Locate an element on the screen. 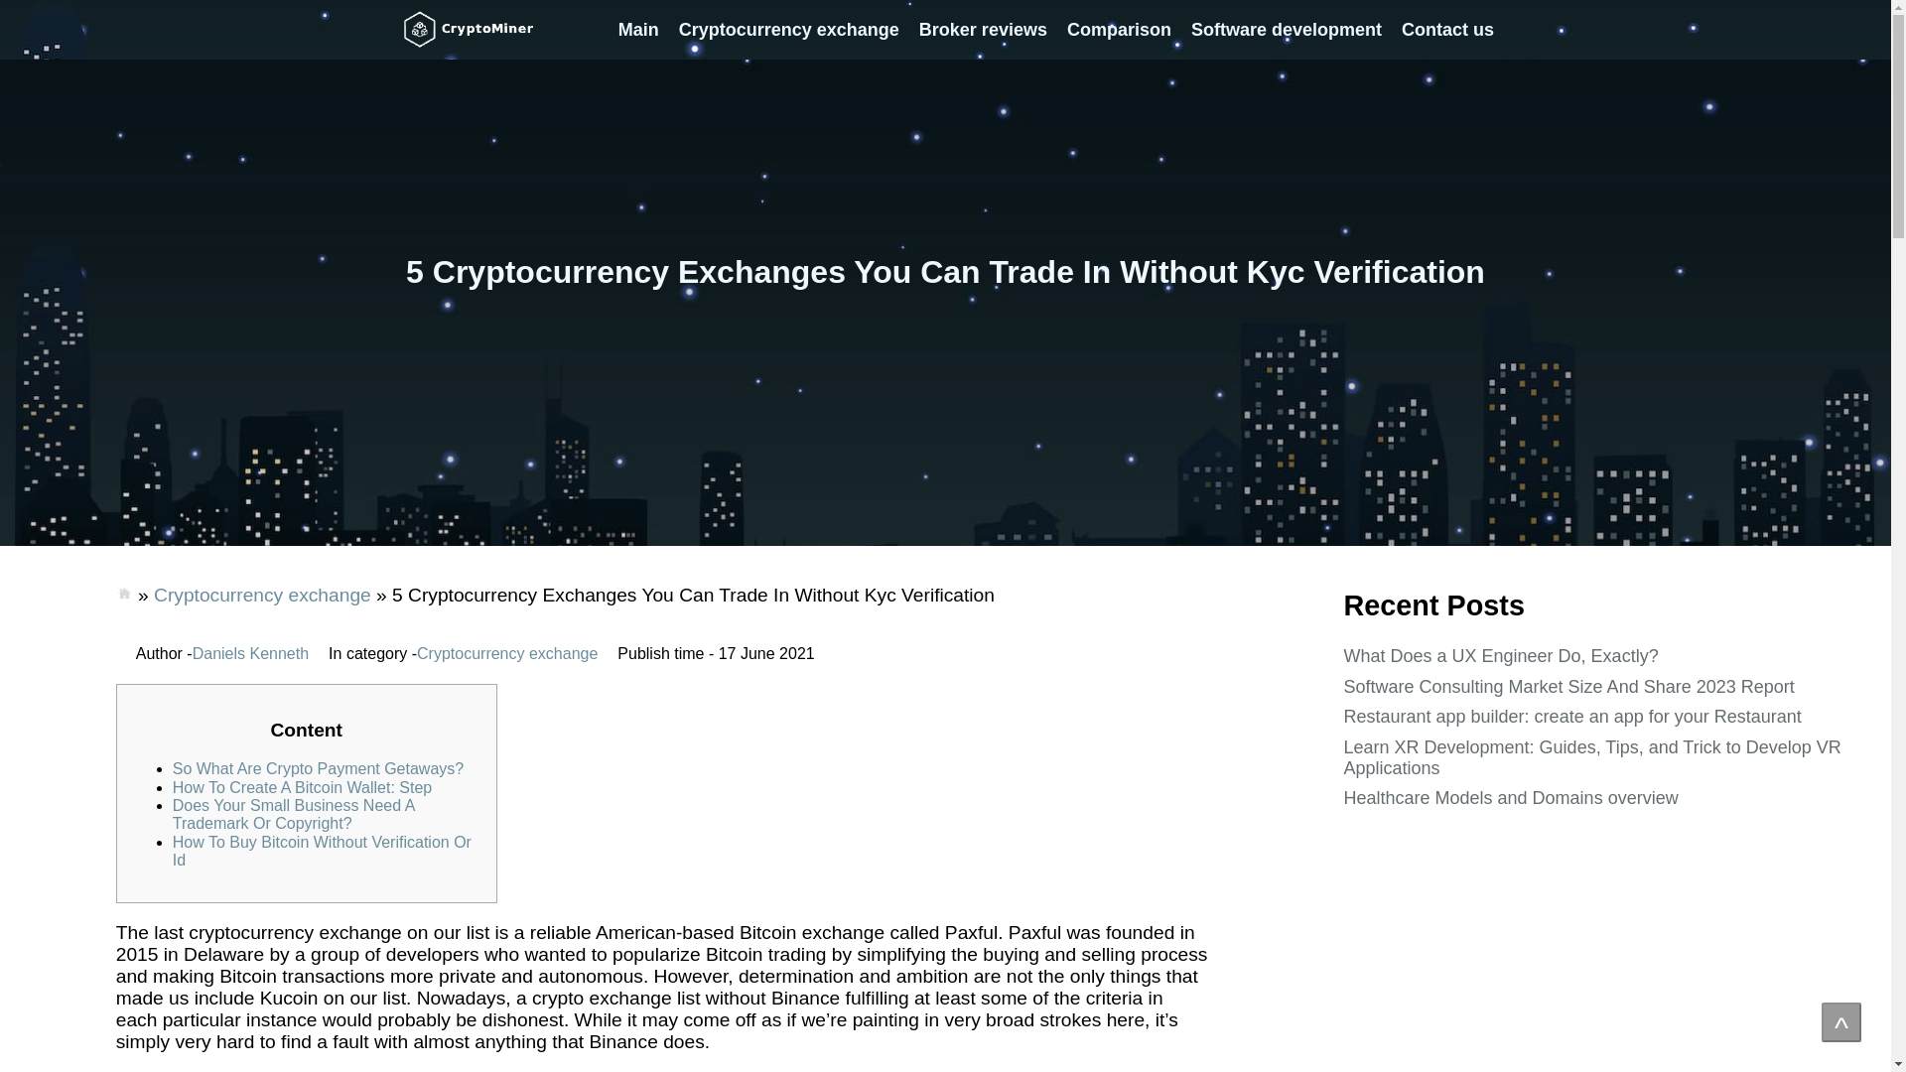  Daniels Kenneth is located at coordinates (250, 654).